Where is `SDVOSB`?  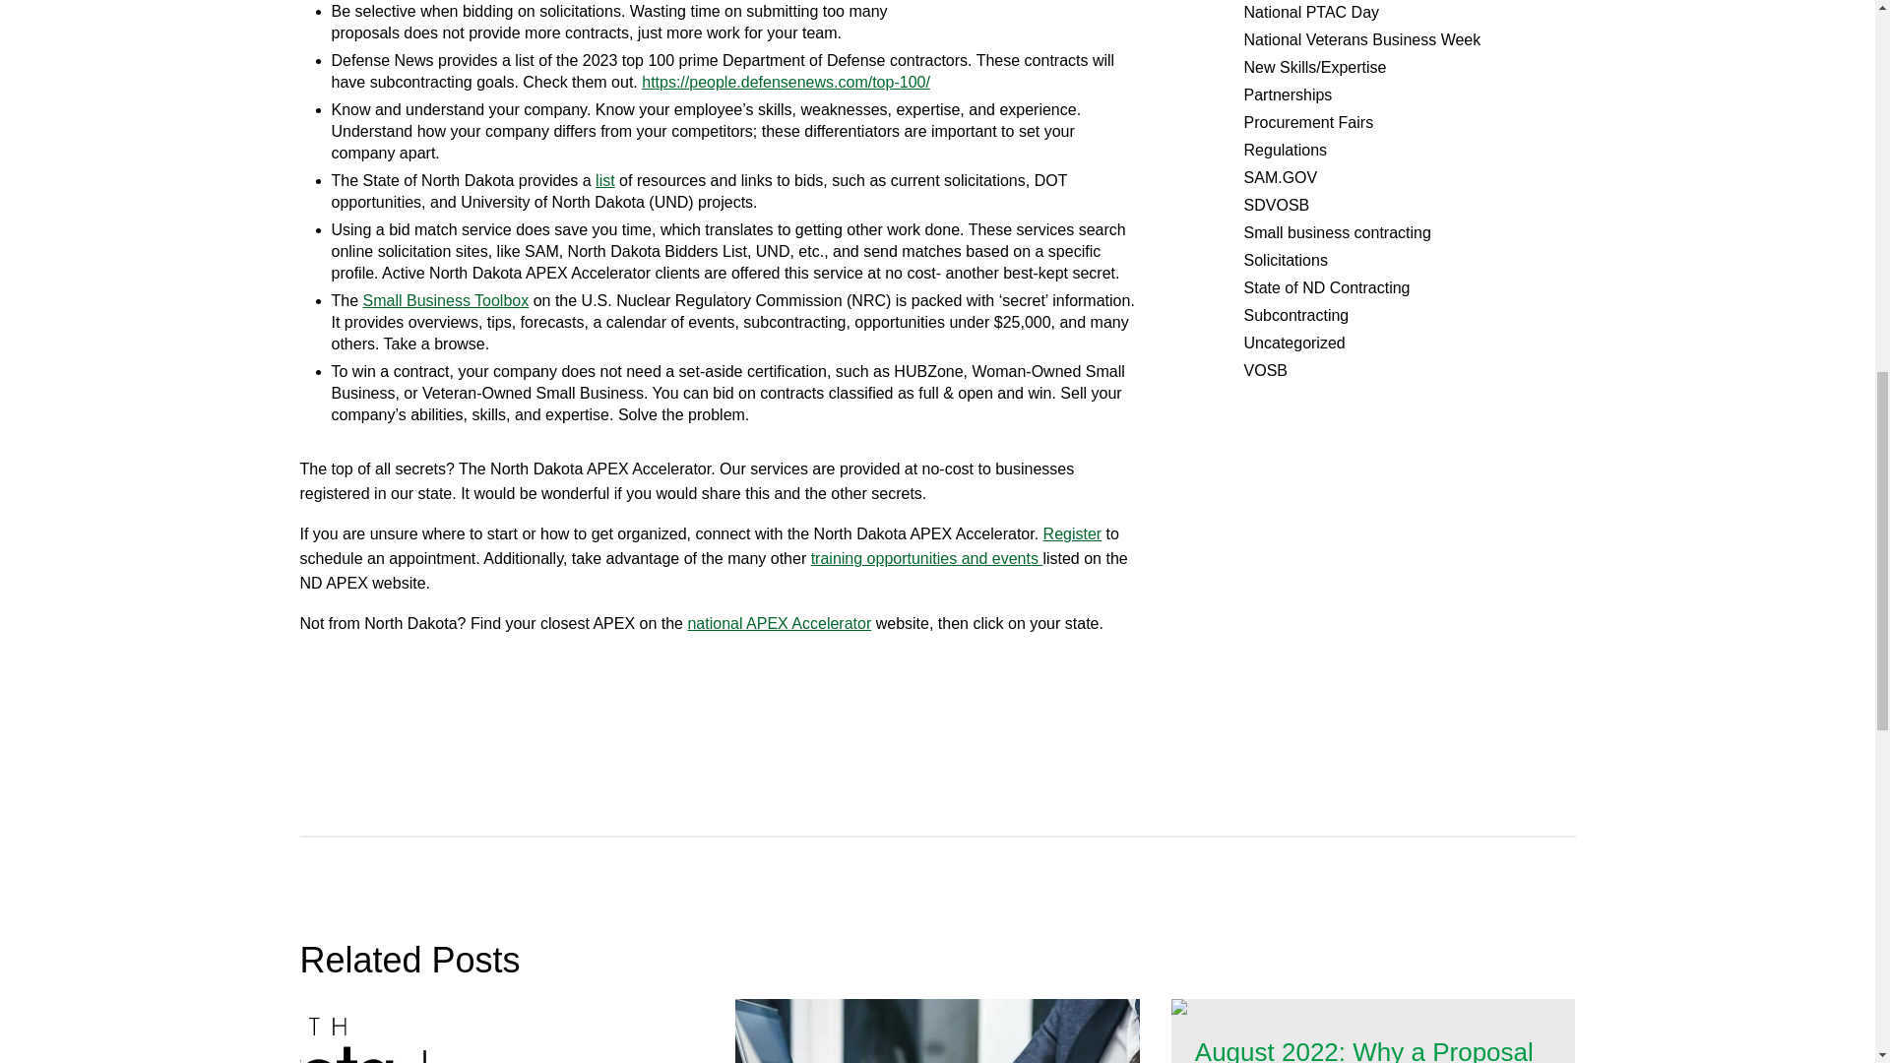
SDVOSB is located at coordinates (1276, 205).